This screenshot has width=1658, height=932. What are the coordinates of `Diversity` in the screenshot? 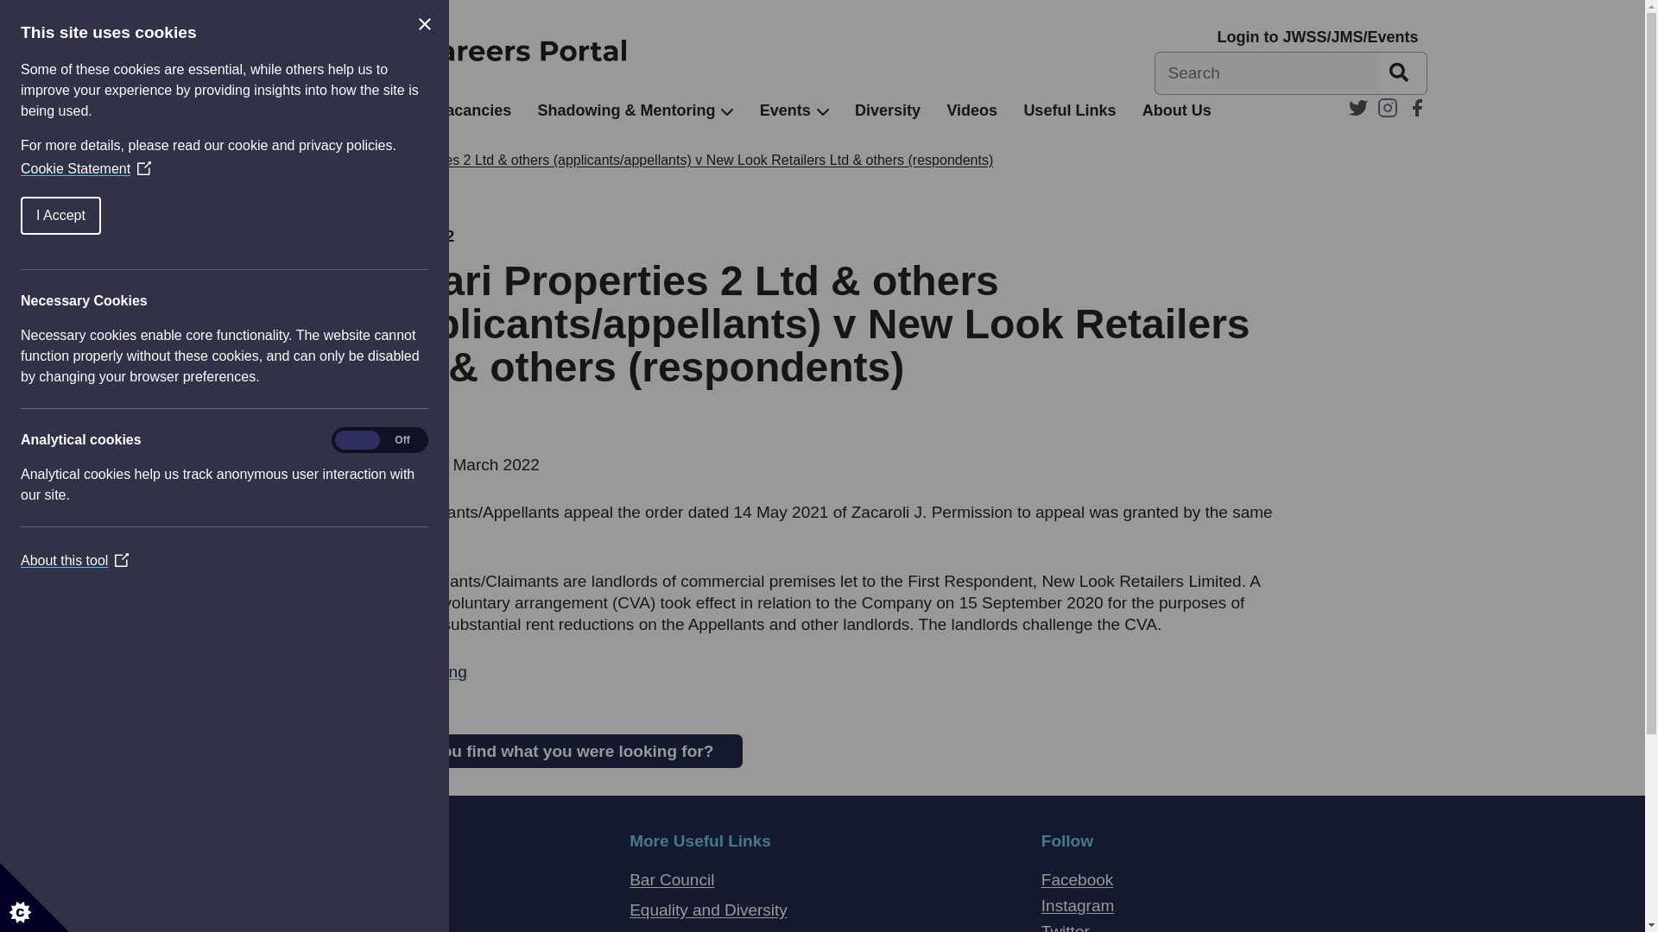 It's located at (888, 110).